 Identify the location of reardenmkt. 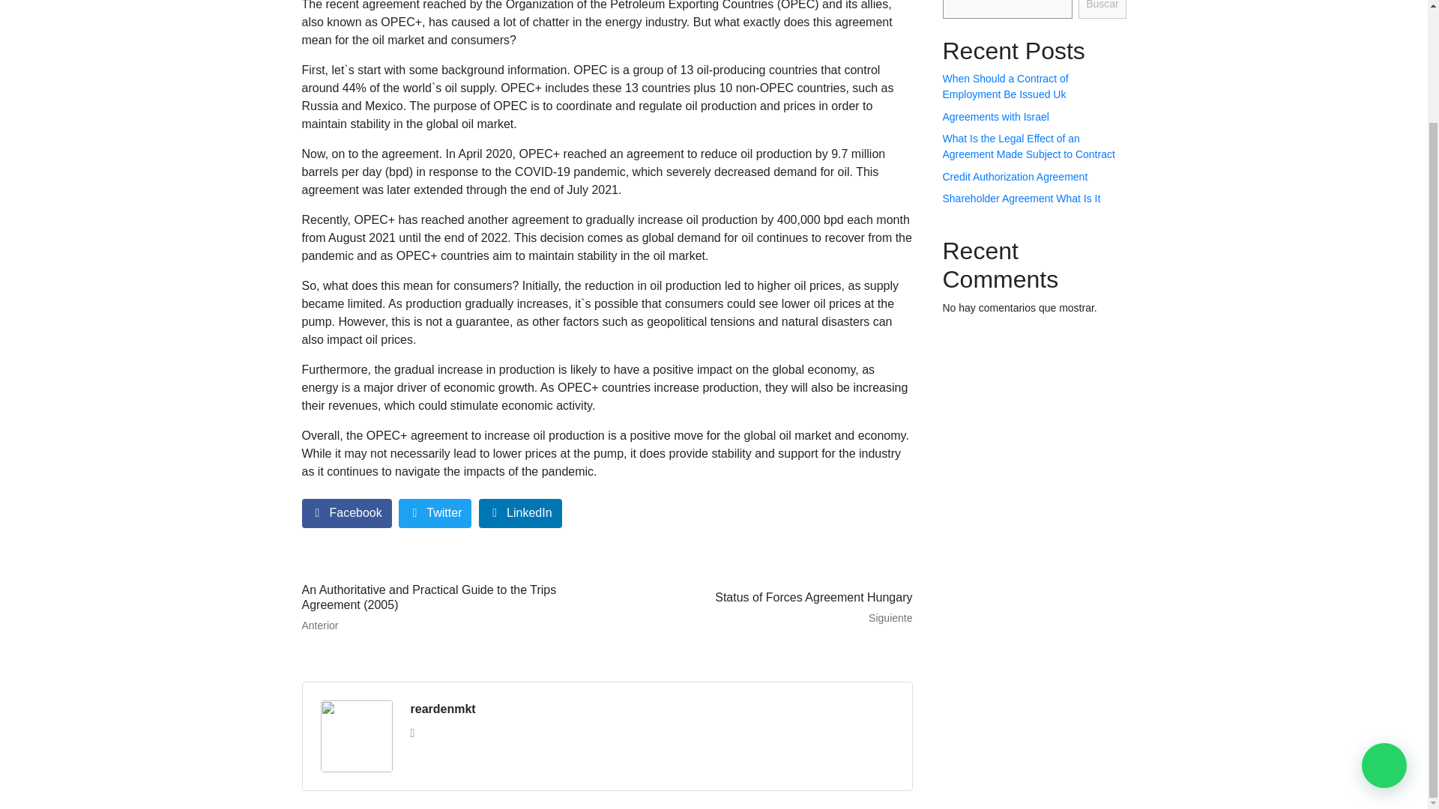
(765, 607).